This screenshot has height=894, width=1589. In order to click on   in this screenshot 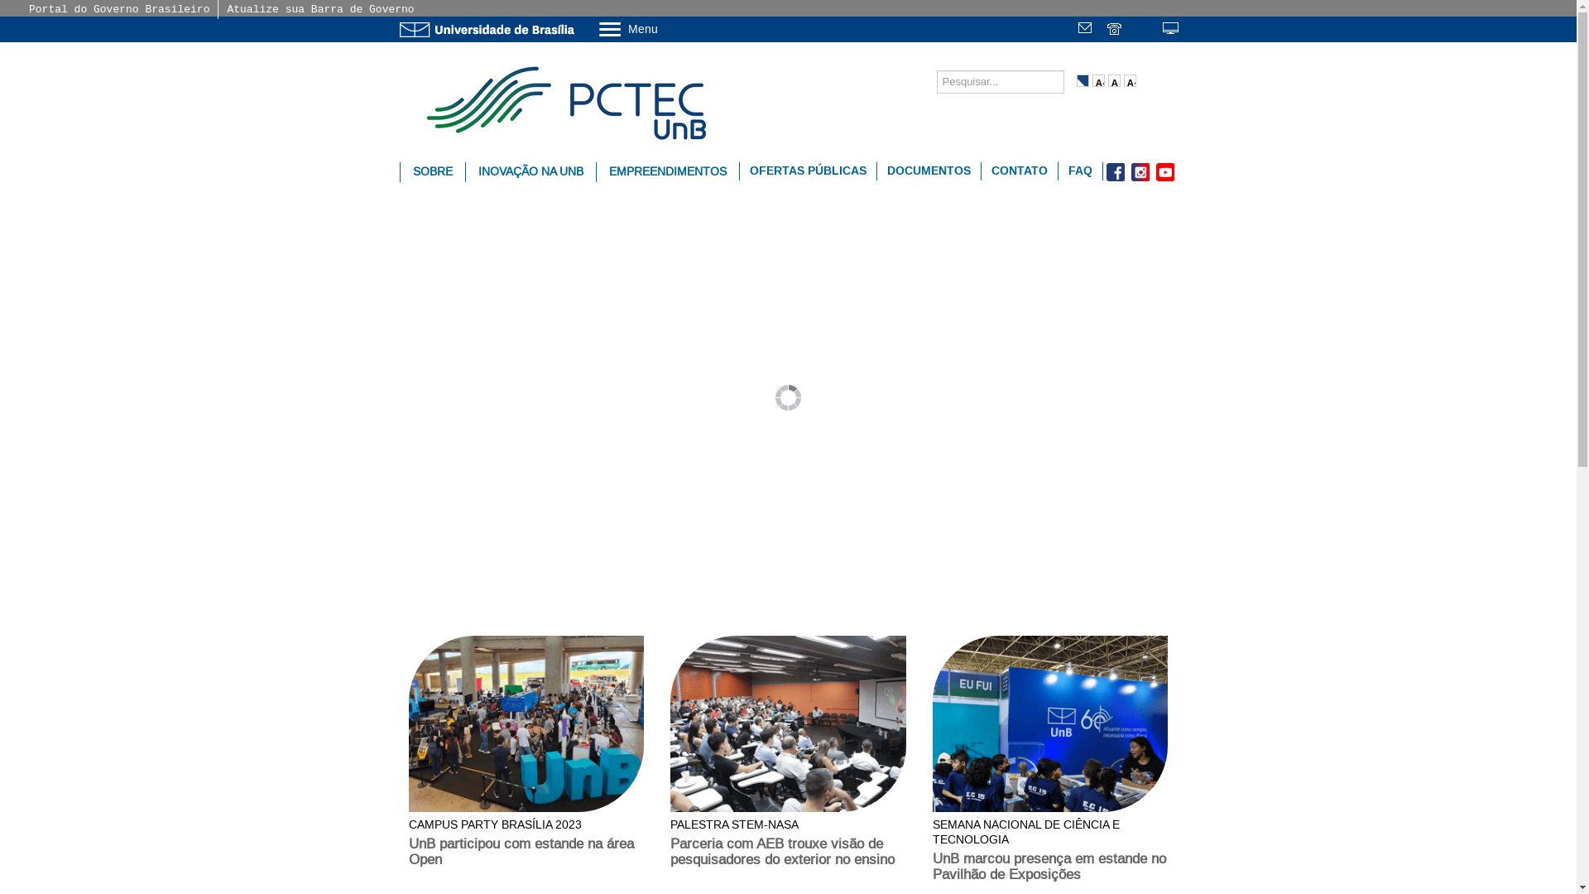, I will do `click(1144, 30)`.